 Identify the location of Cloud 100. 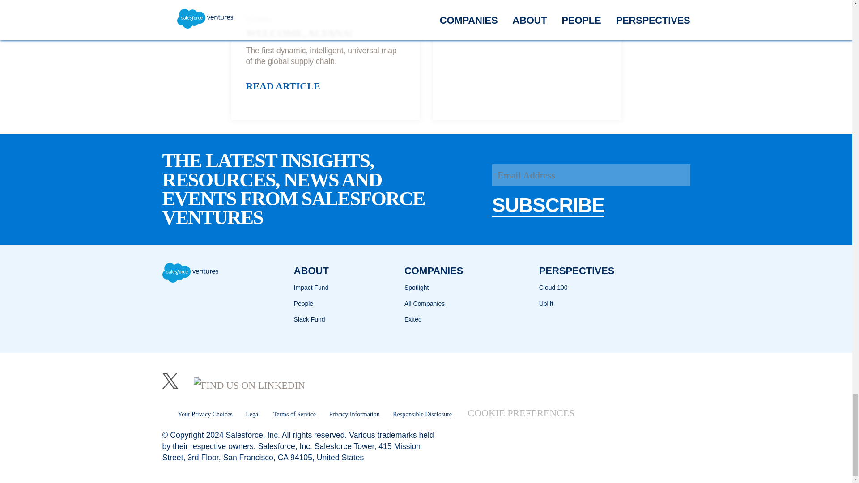
(553, 287).